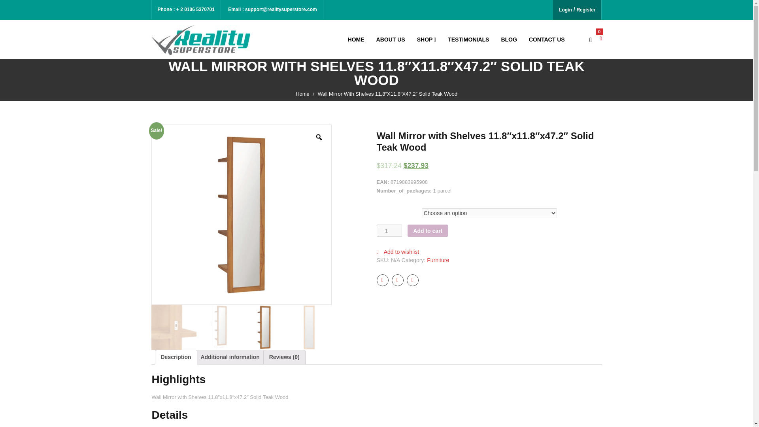  Describe the element at coordinates (303, 94) in the screenshot. I see `Home` at that location.